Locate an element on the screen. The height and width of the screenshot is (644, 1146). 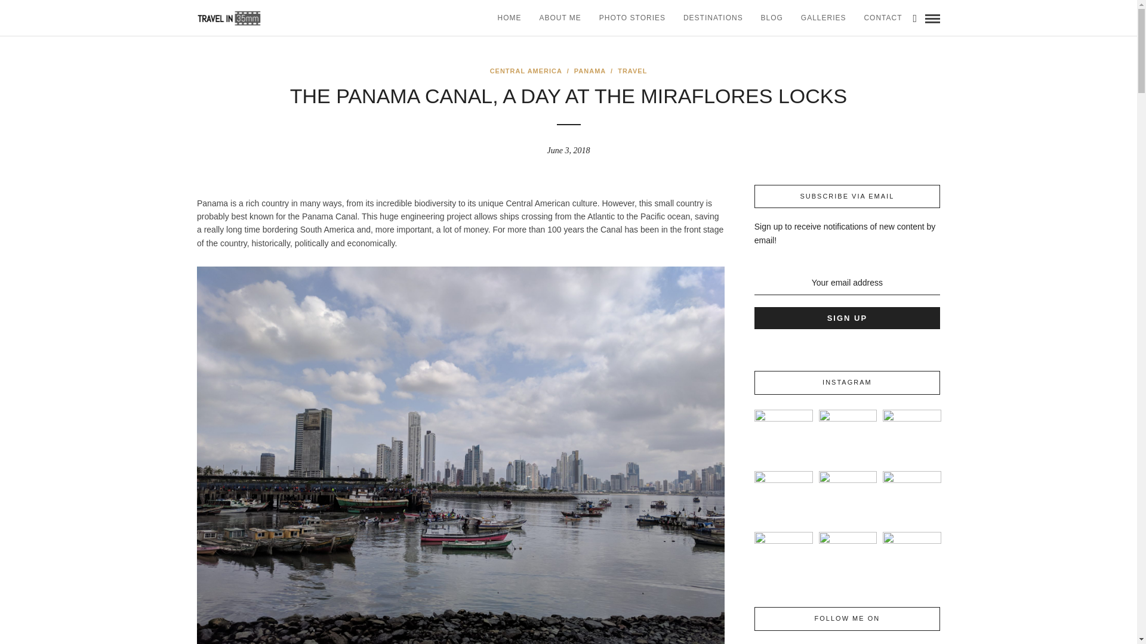
BLOG is located at coordinates (771, 18).